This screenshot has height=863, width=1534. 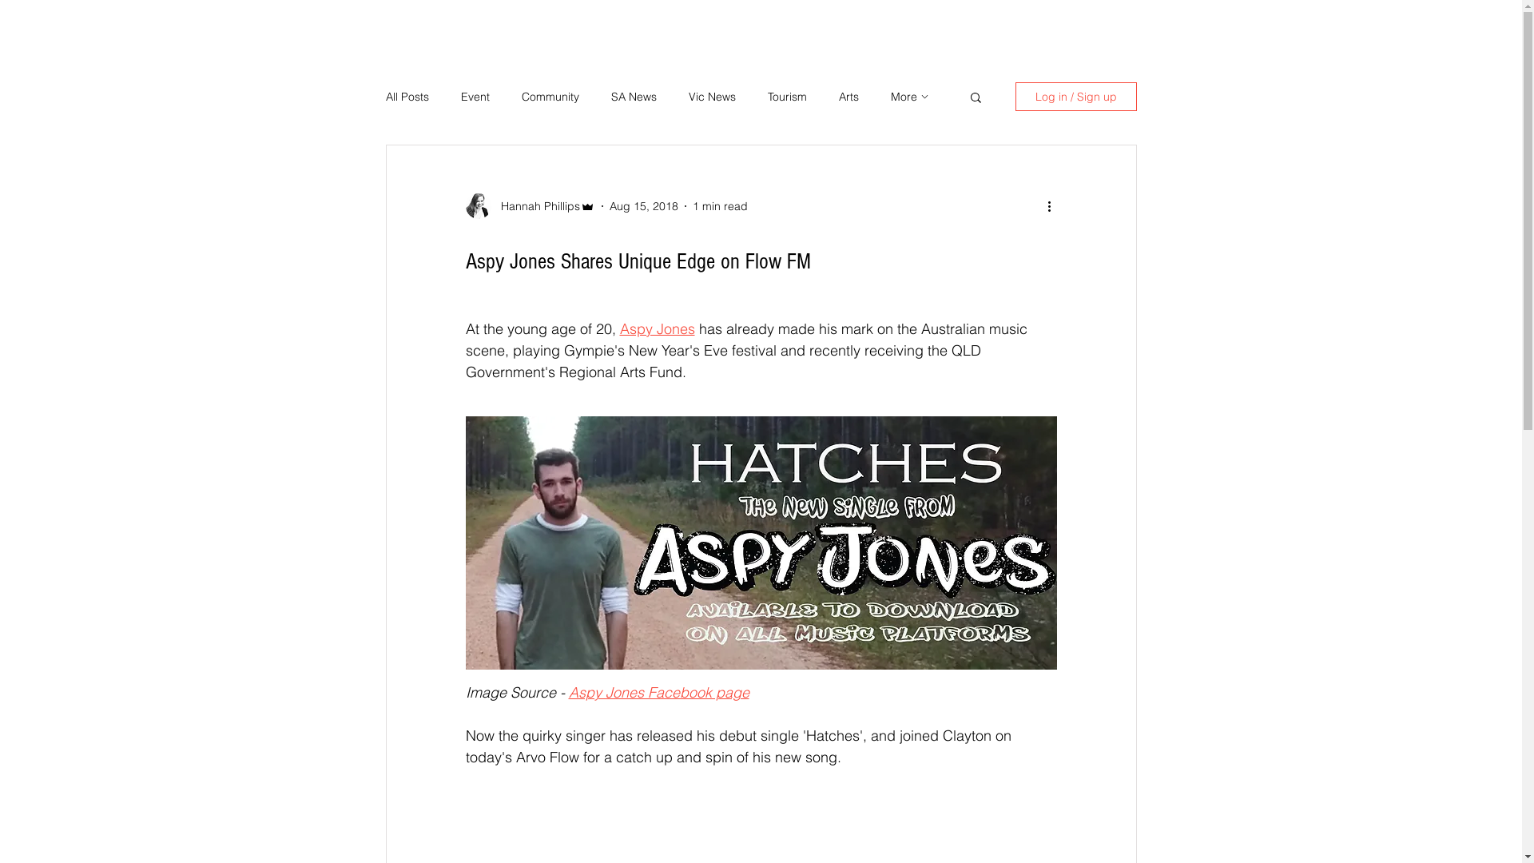 What do you see at coordinates (659, 692) in the screenshot?
I see `Aspy Jones Facebook page` at bounding box center [659, 692].